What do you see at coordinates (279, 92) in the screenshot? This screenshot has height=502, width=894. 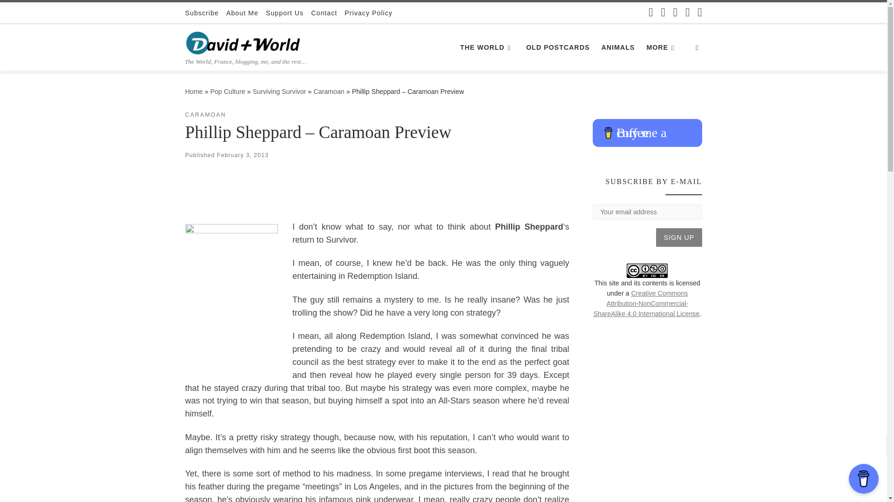 I see `Surviving Survivor` at bounding box center [279, 92].